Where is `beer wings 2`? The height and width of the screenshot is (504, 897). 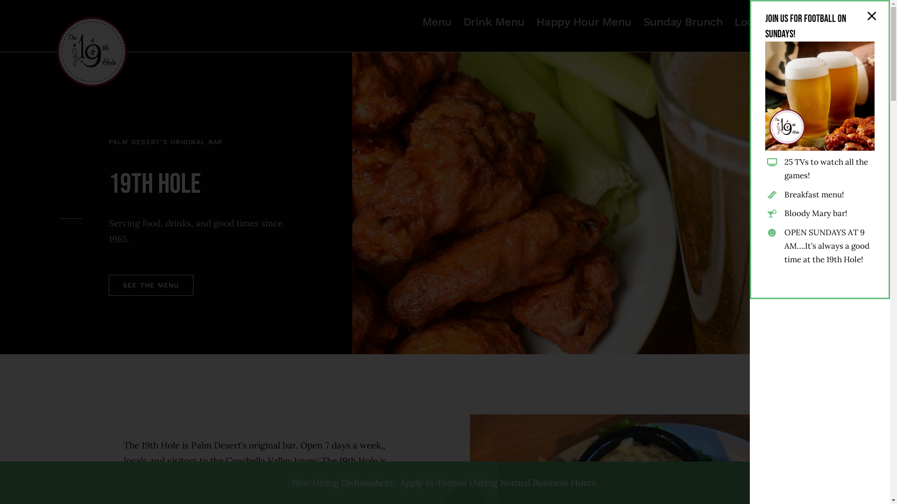
beer wings 2 is located at coordinates (621, 203).